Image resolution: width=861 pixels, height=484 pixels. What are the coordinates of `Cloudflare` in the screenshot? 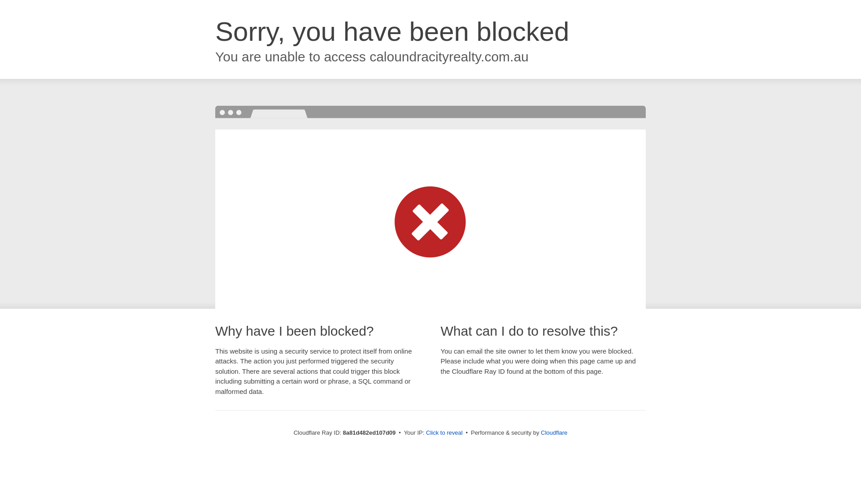 It's located at (554, 432).